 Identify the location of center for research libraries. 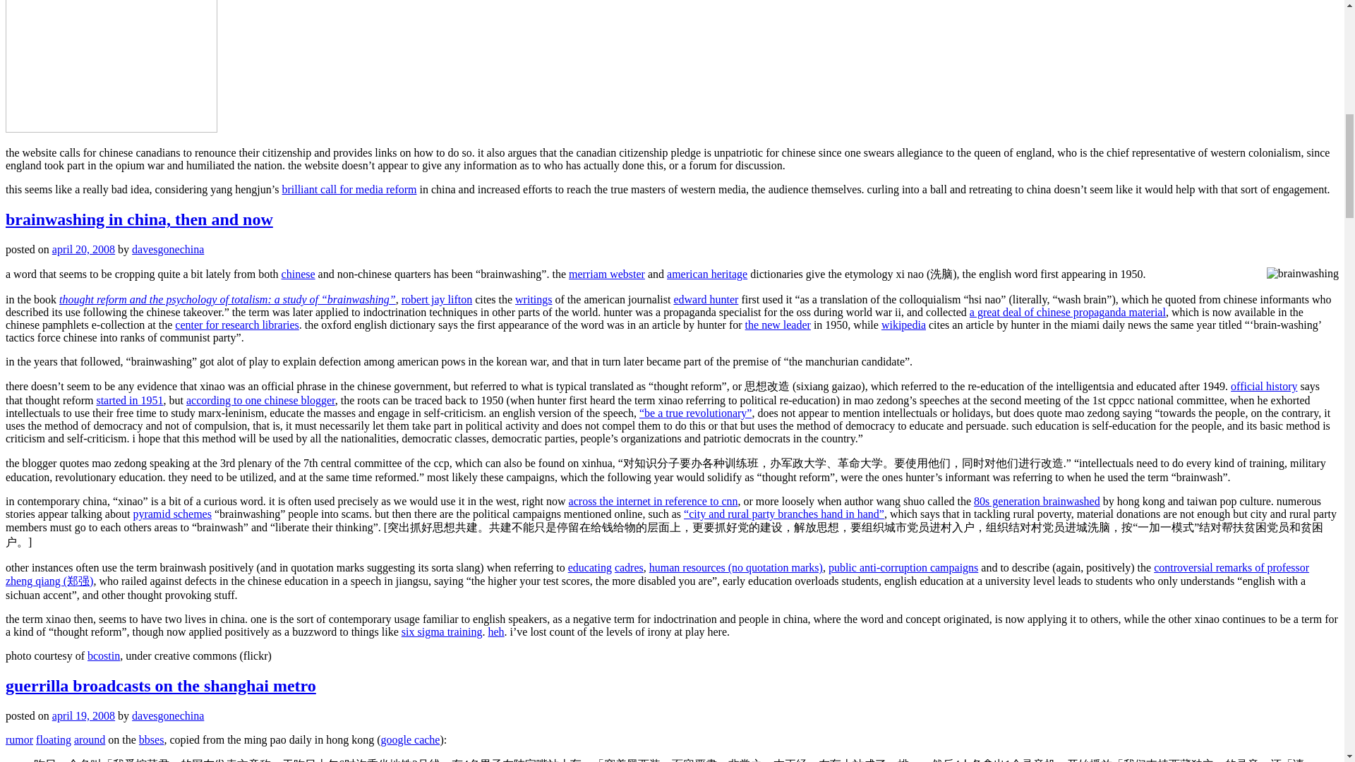
(236, 325).